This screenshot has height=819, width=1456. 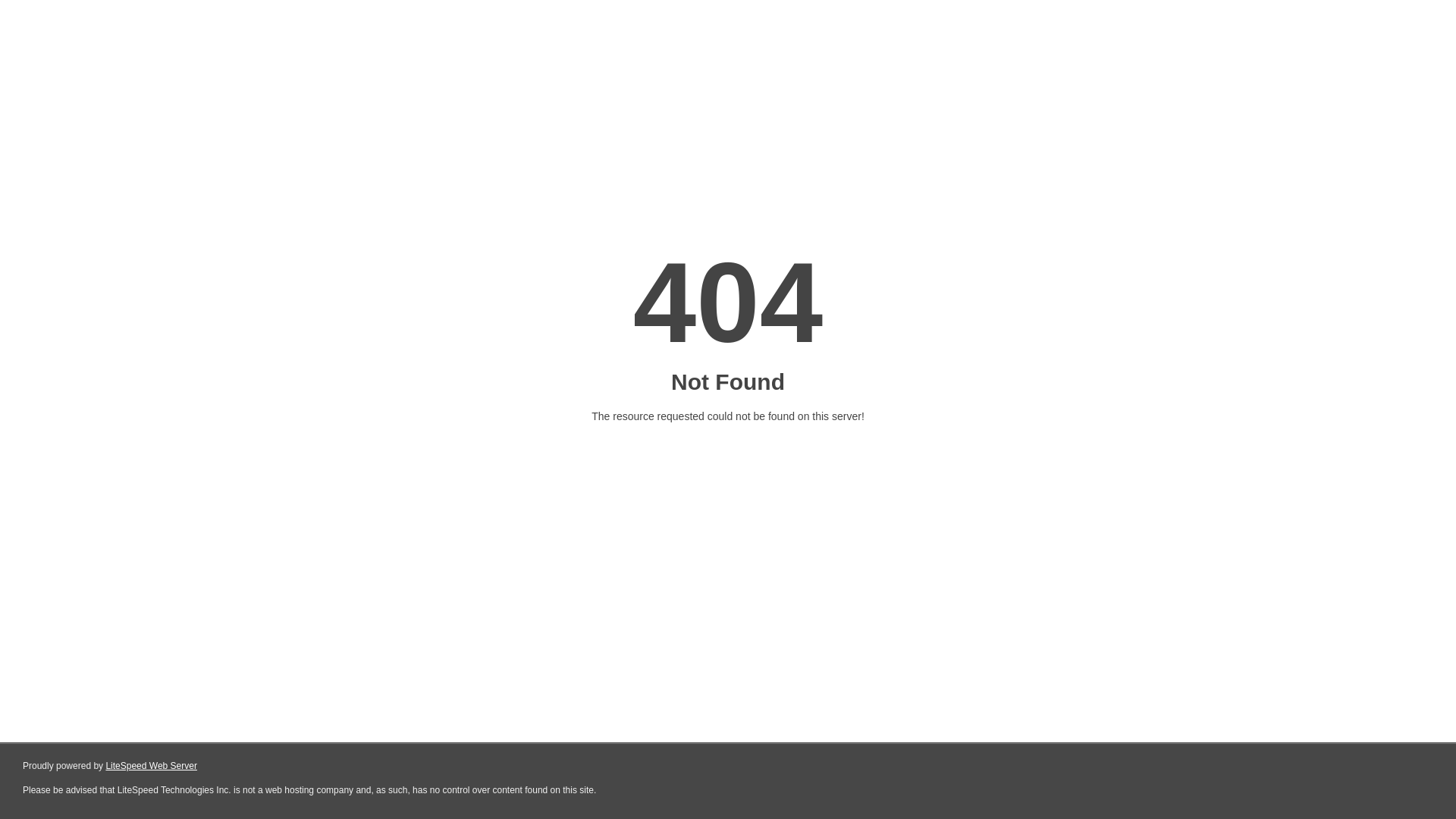 What do you see at coordinates (152, 766) in the screenshot?
I see `LiteSpeed Web Server` at bounding box center [152, 766].